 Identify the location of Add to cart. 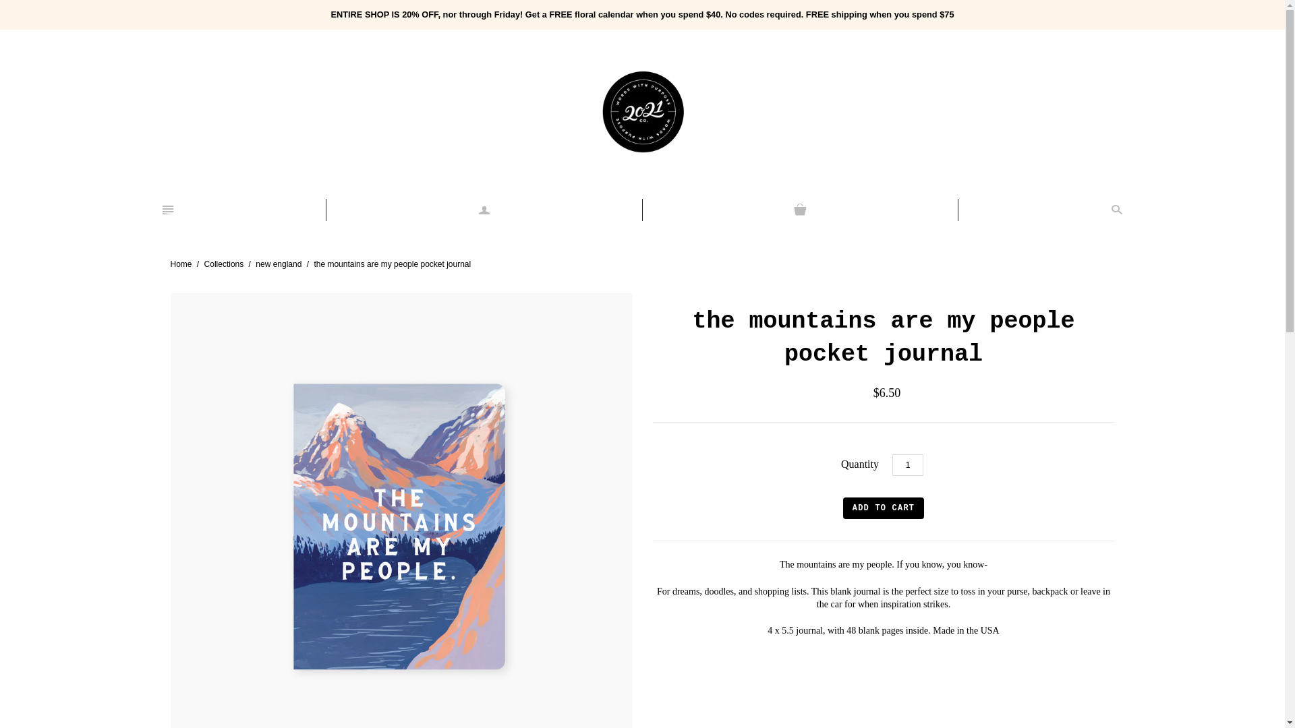
(884, 508).